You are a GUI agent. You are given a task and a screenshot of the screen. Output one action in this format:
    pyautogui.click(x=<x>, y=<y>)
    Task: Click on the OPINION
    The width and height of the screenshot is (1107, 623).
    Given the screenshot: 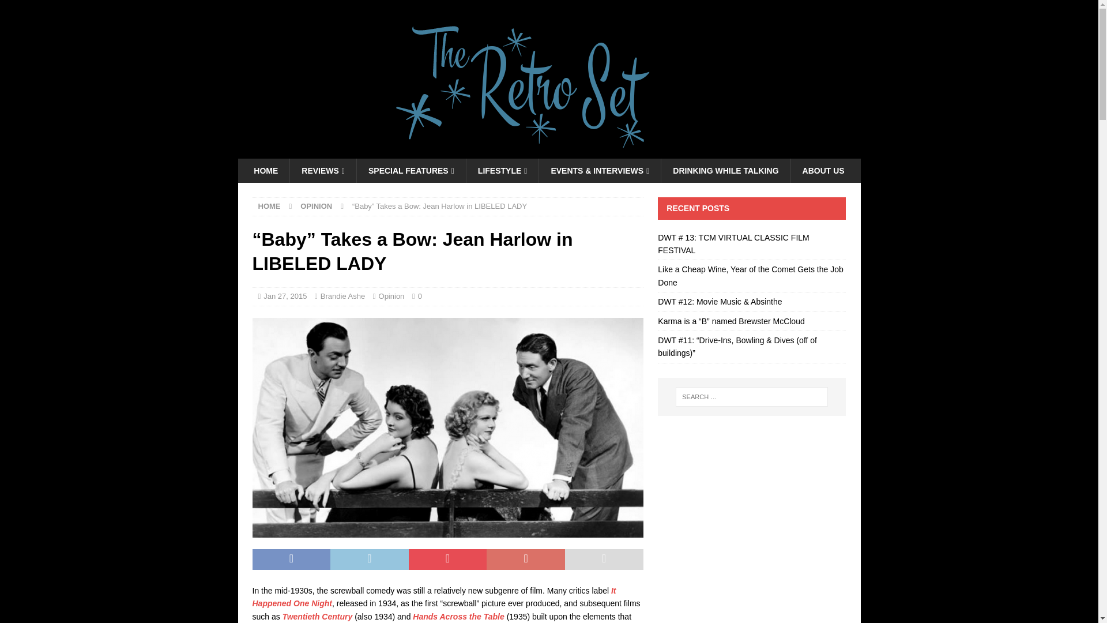 What is the action you would take?
    pyautogui.click(x=316, y=206)
    